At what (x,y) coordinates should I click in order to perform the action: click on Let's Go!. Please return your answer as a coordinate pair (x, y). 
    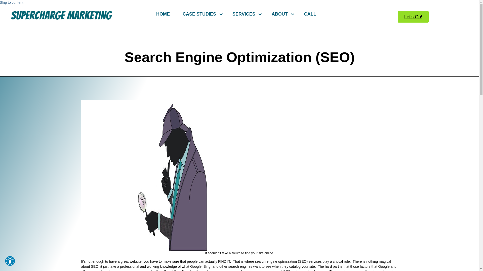
    Looking at the image, I should click on (413, 17).